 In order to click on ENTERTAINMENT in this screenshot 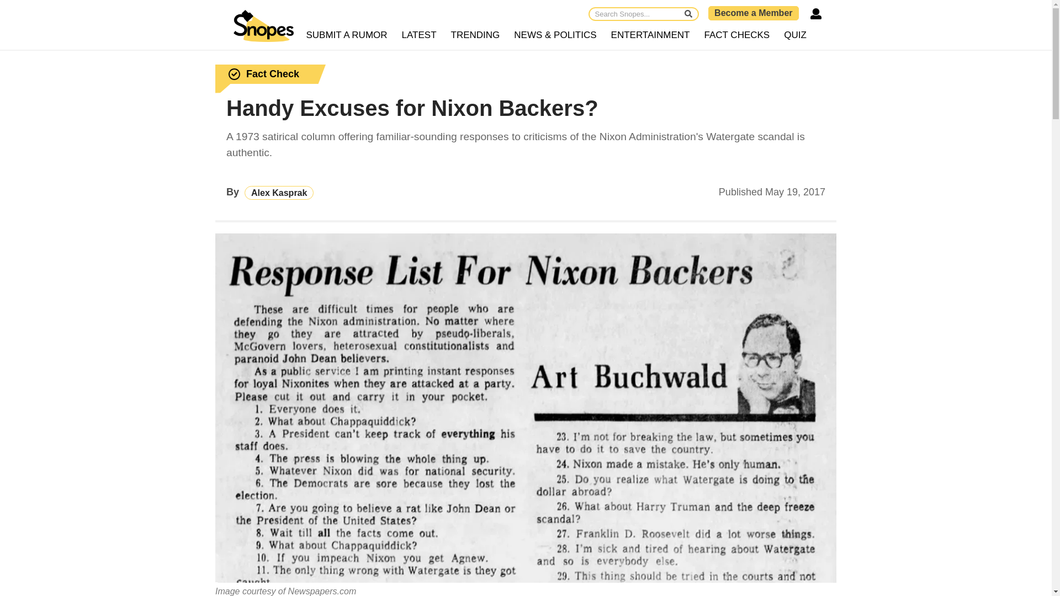, I will do `click(650, 35)`.